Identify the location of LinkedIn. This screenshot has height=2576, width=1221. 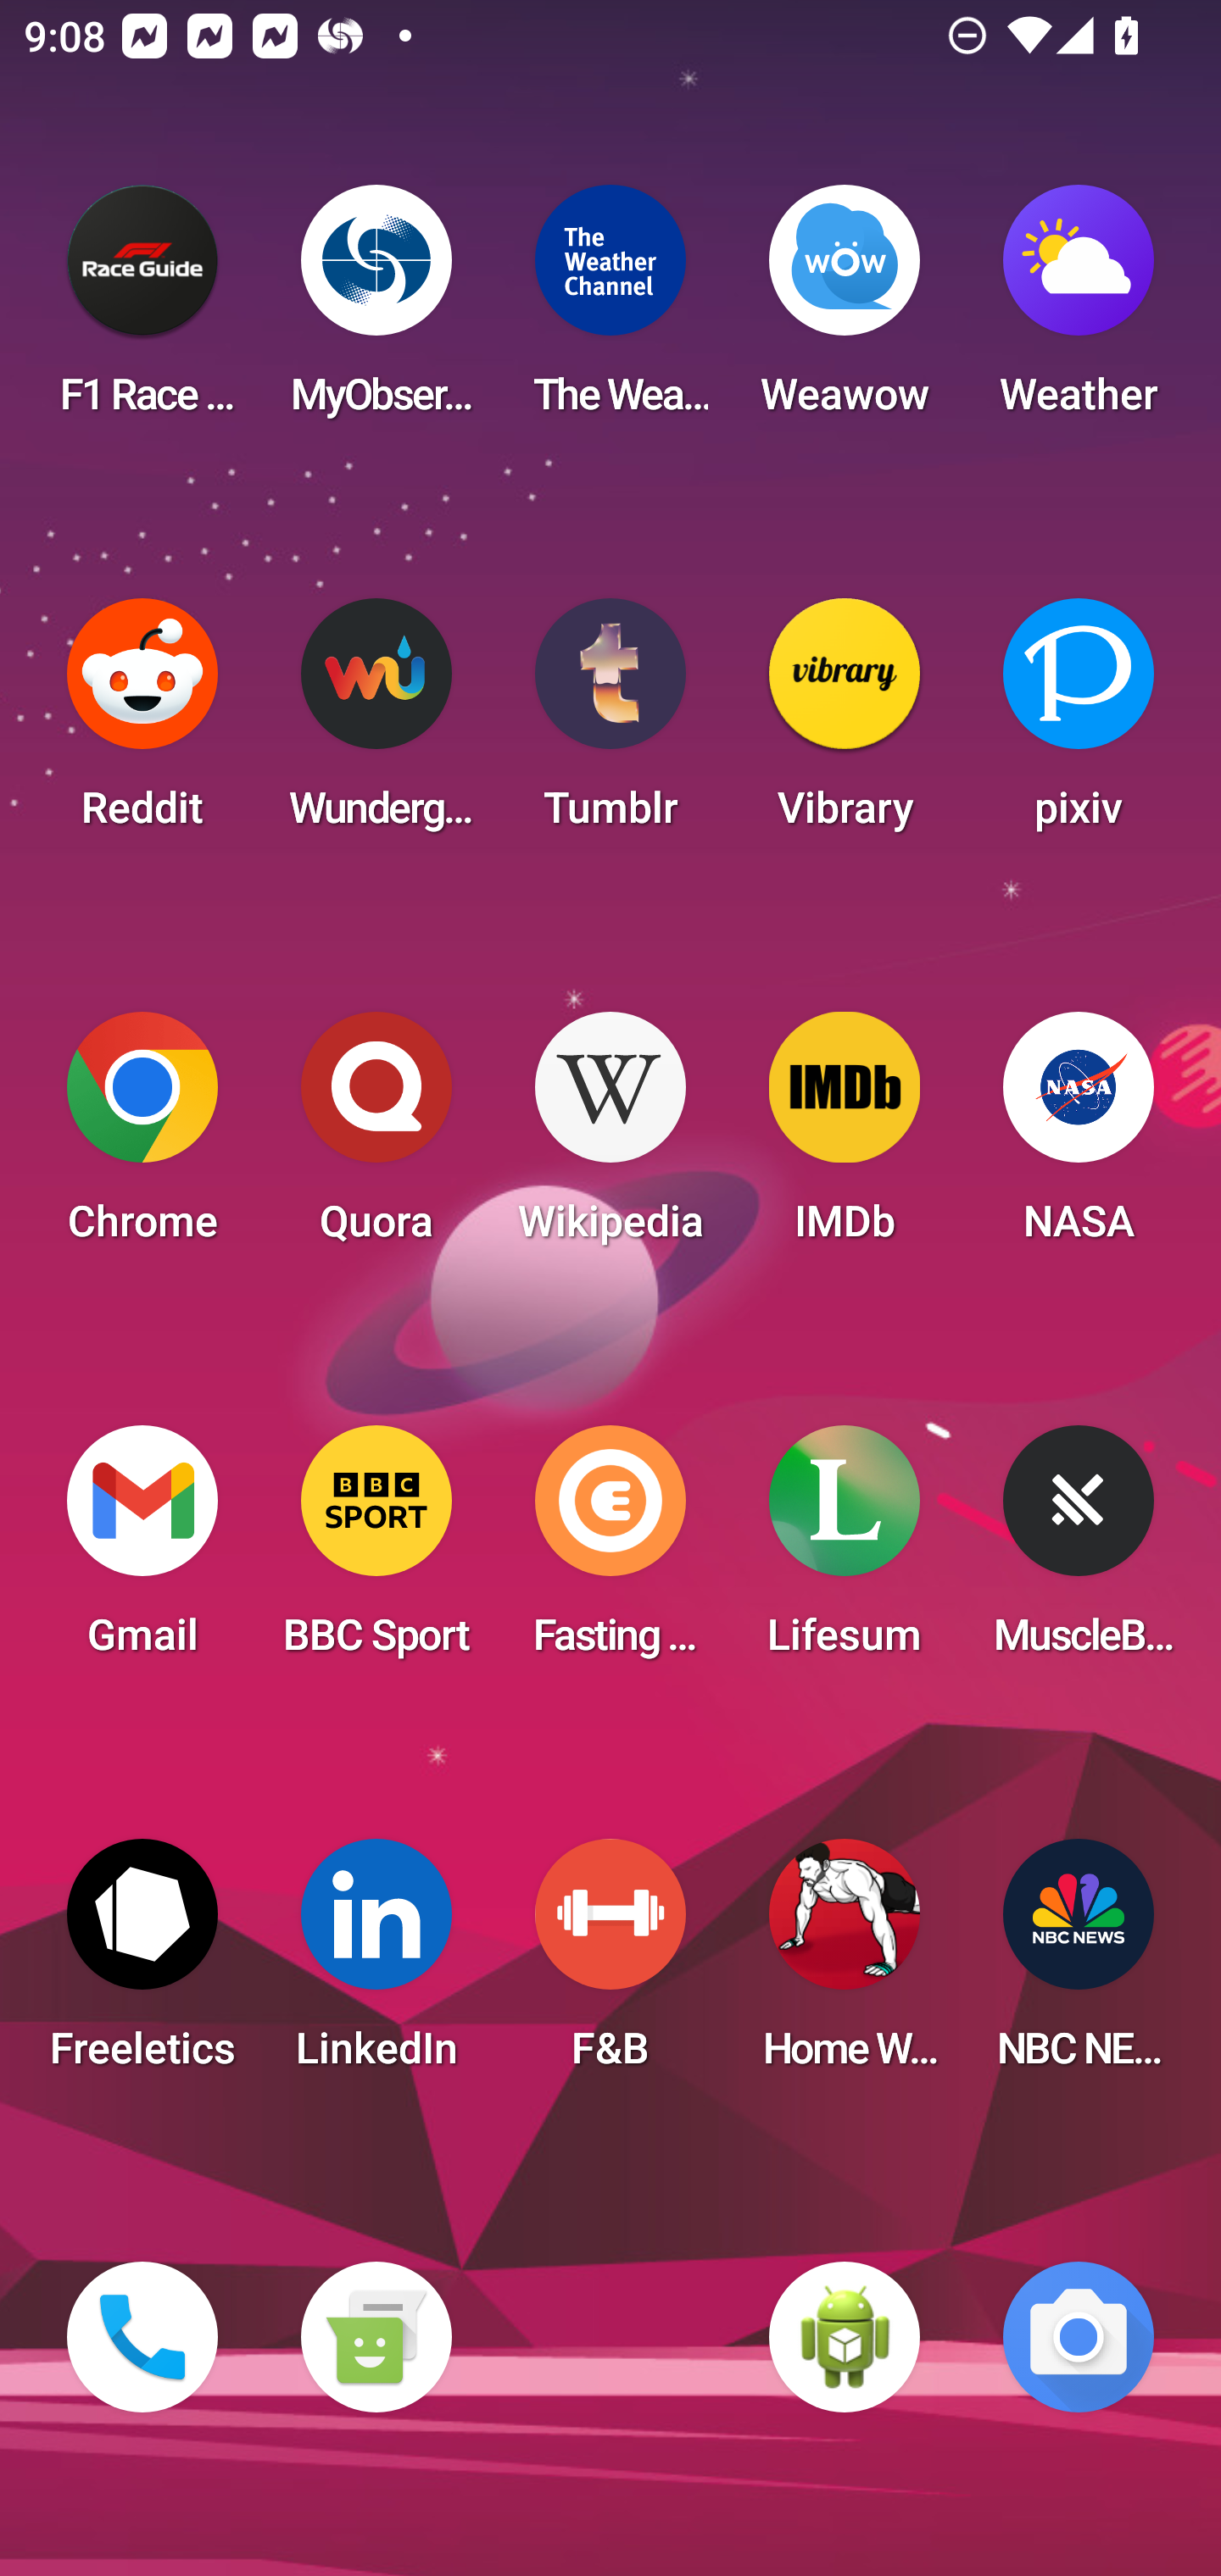
(376, 1964).